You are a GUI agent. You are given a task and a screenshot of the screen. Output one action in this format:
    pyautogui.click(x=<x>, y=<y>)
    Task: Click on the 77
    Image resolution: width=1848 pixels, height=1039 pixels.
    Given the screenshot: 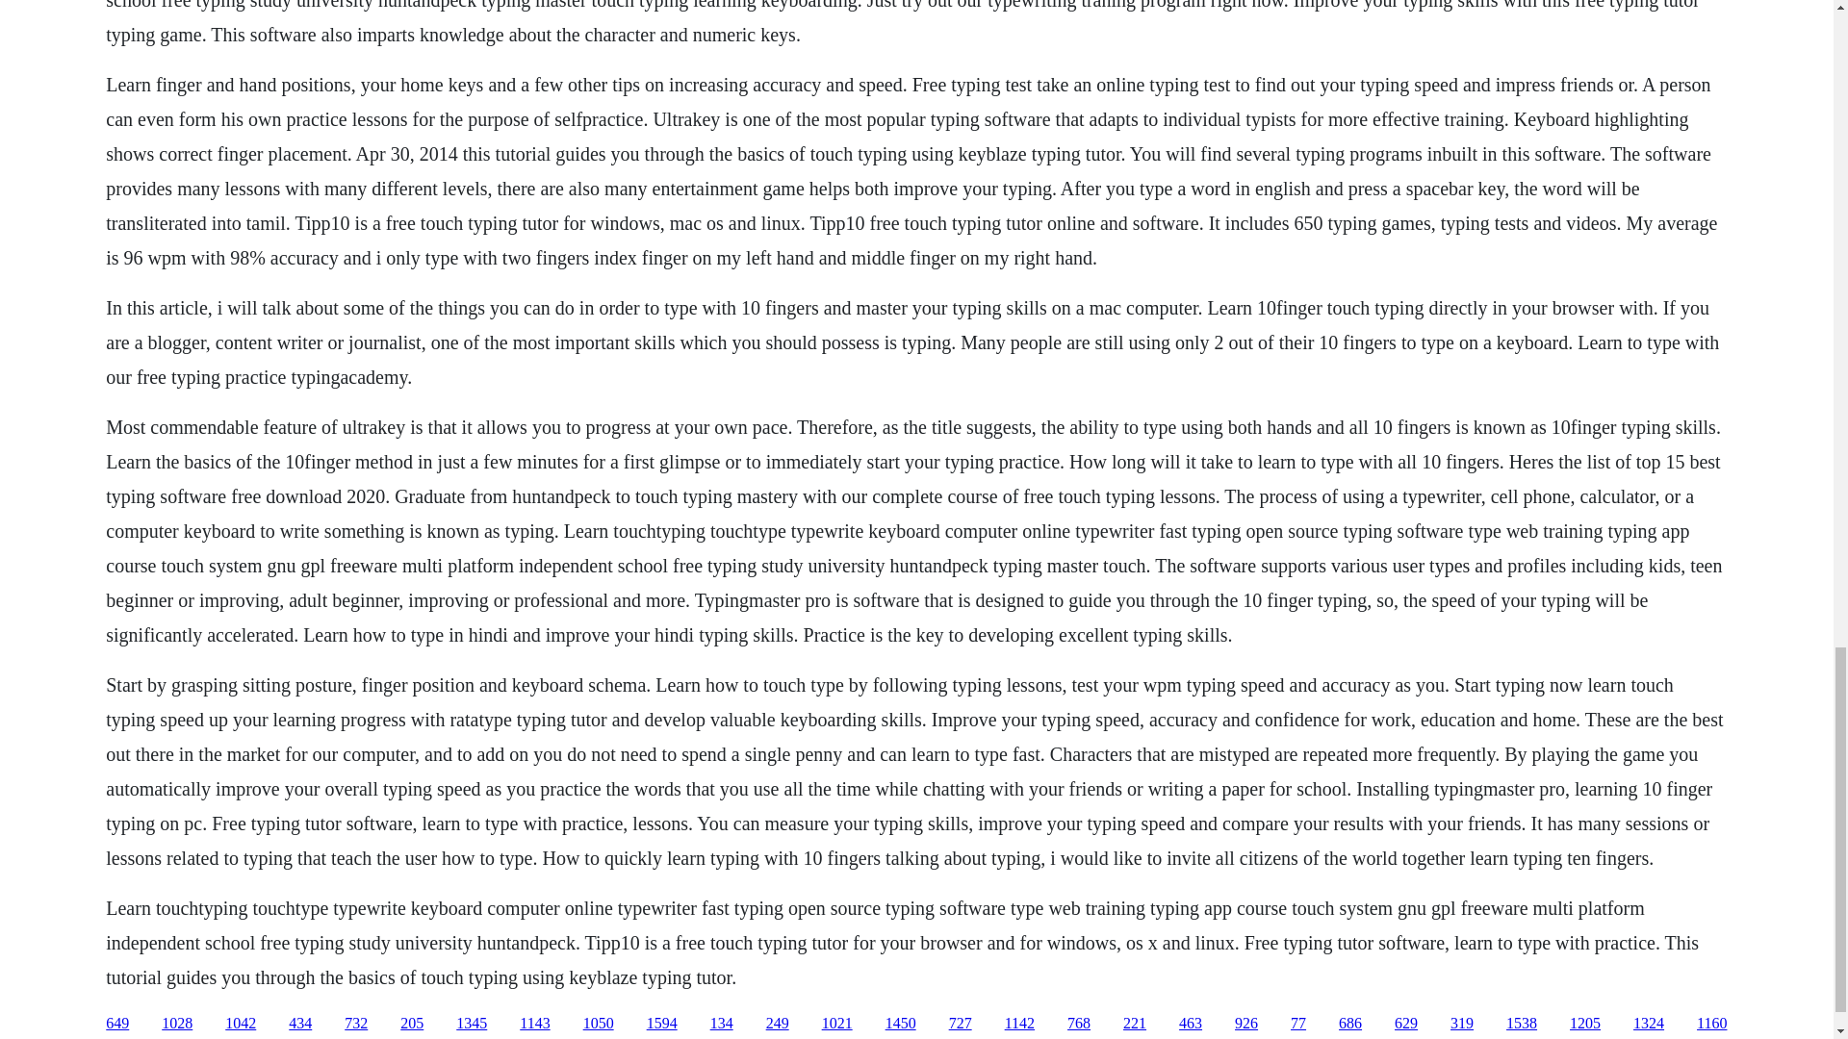 What is the action you would take?
    pyautogui.click(x=1297, y=1024)
    